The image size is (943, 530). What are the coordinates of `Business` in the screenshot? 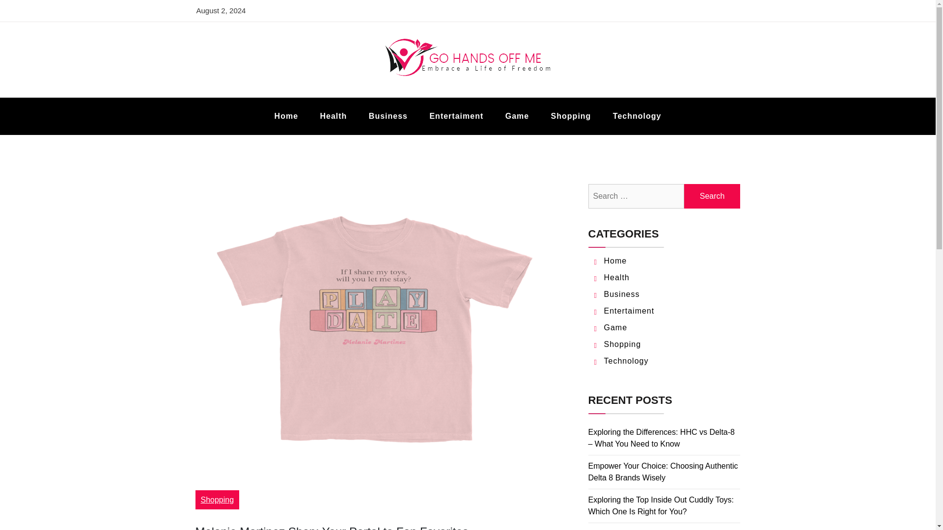 It's located at (622, 294).